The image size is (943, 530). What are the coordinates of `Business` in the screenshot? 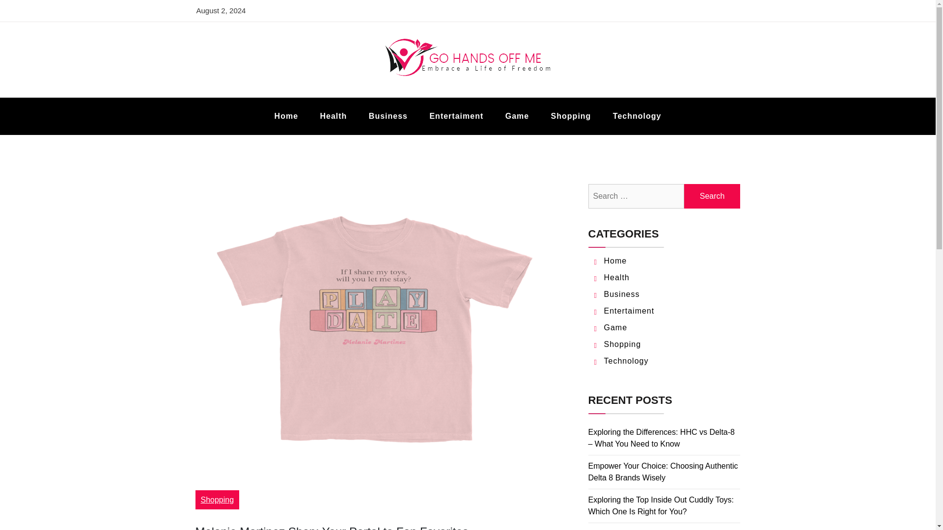 It's located at (622, 294).